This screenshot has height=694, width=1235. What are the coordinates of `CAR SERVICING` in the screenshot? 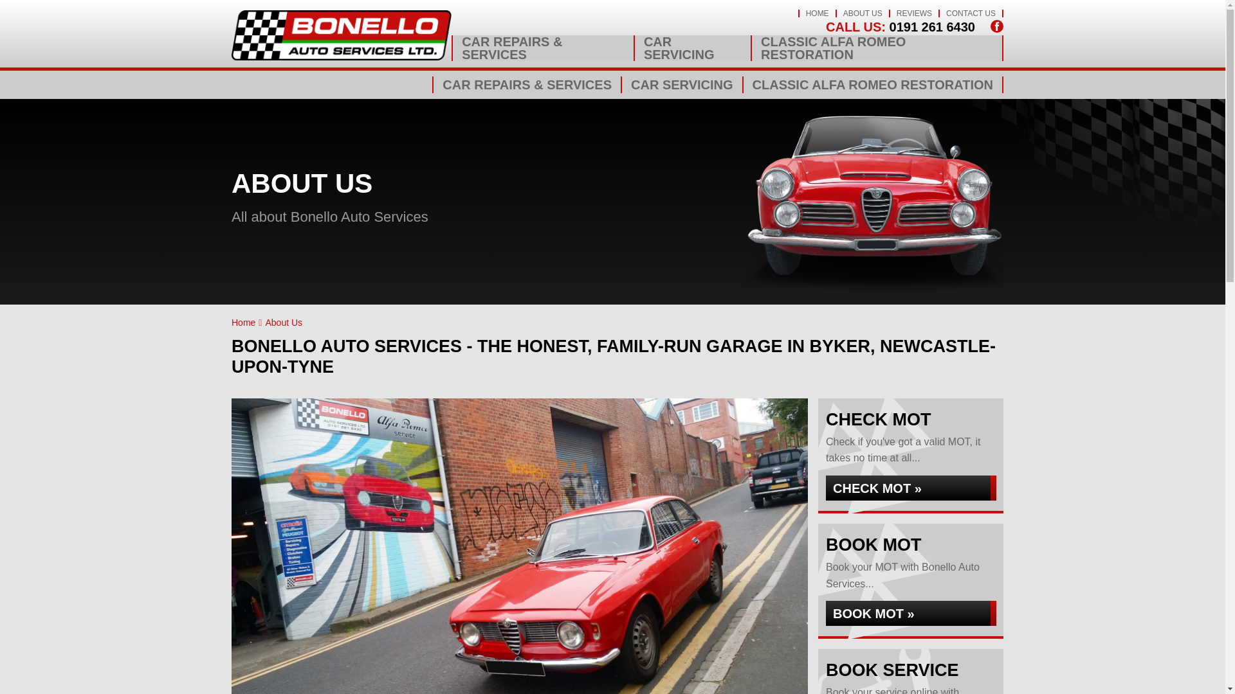 It's located at (693, 48).